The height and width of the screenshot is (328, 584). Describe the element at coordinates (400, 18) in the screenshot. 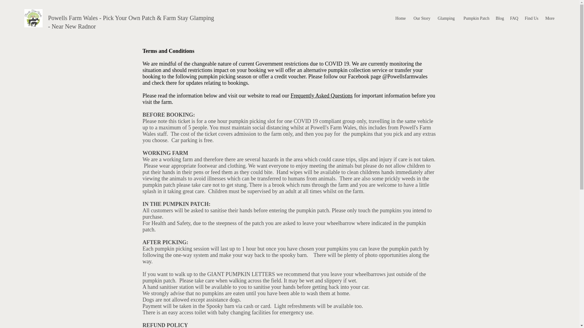

I see `Home` at that location.